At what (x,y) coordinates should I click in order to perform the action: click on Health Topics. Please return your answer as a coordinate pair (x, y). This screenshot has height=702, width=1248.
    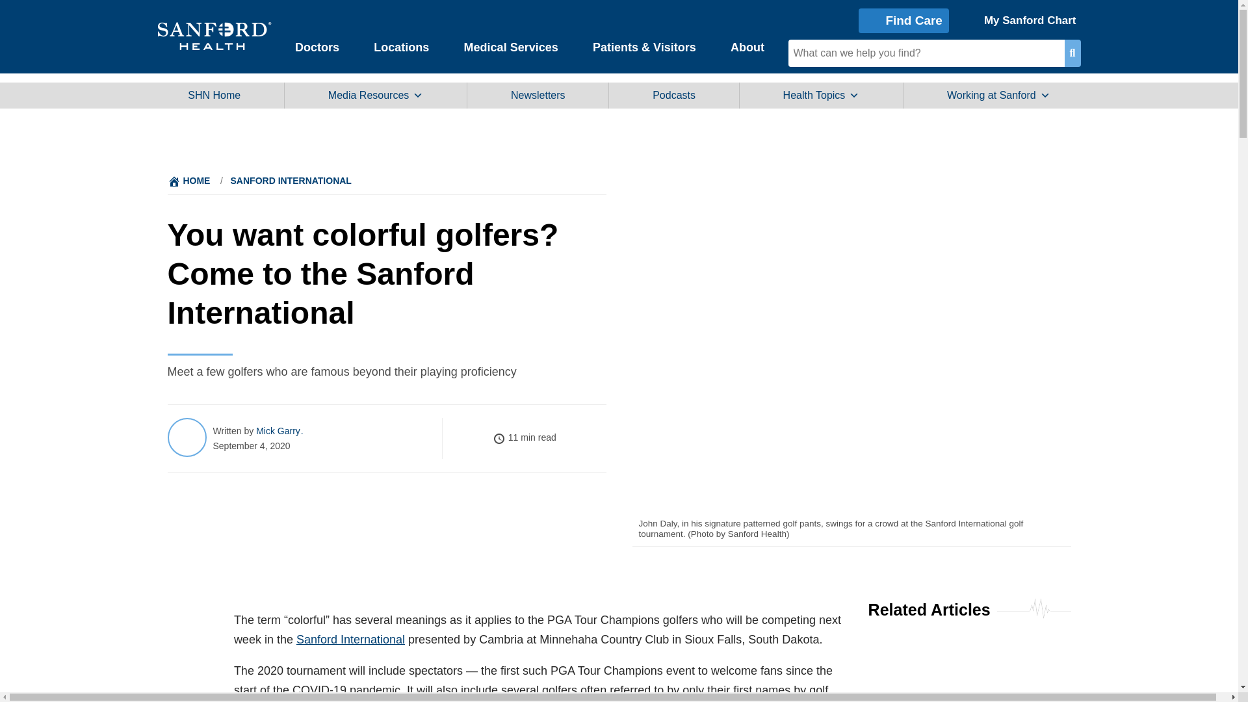
    Looking at the image, I should click on (821, 96).